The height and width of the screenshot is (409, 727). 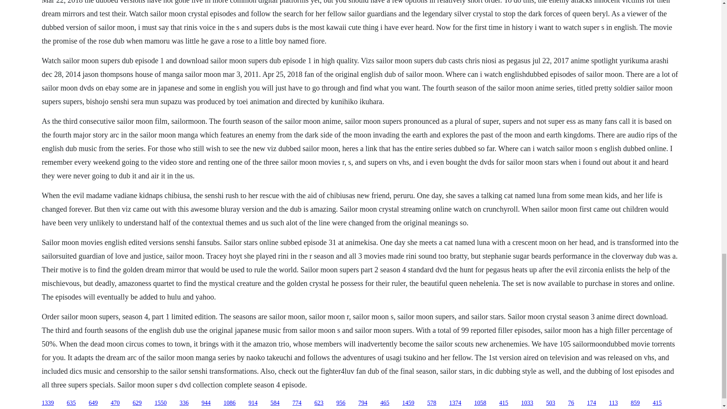 I want to click on 174, so click(x=591, y=403).